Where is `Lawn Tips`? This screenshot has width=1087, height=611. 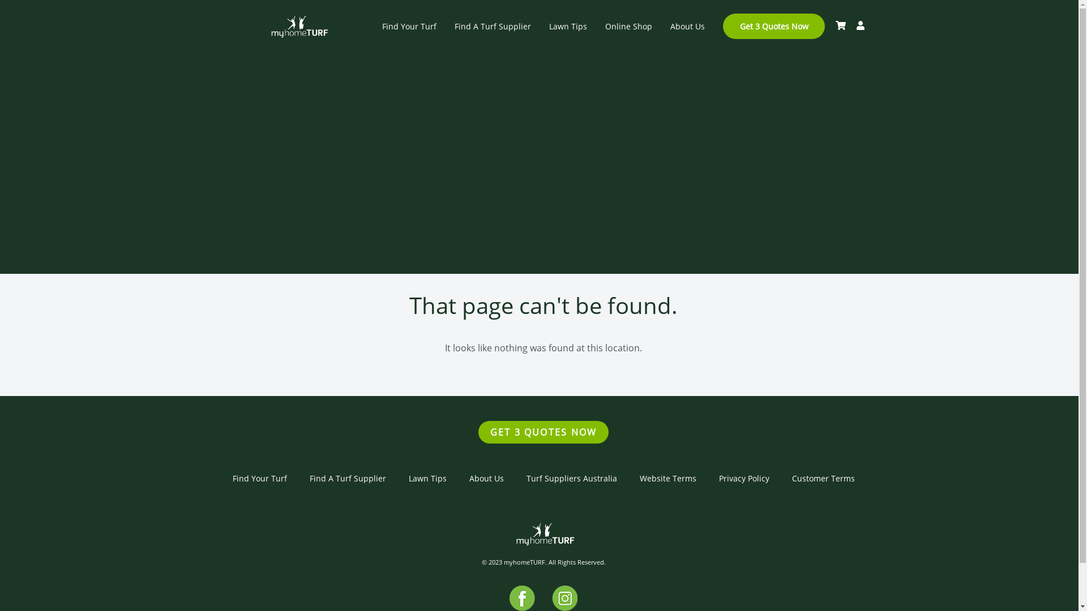
Lawn Tips is located at coordinates (428, 479).